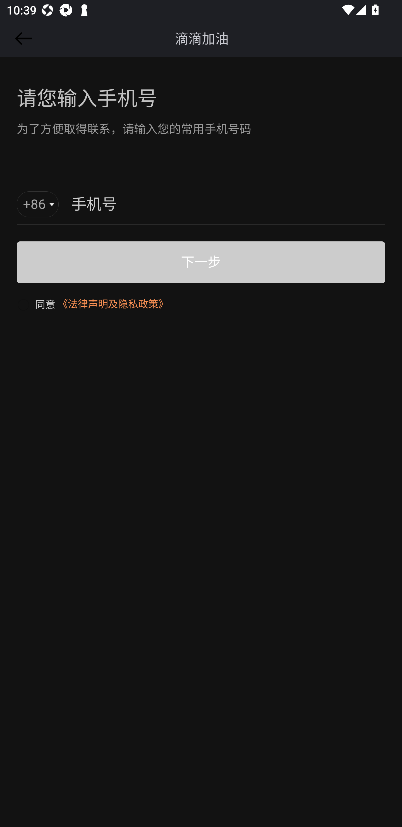 Image resolution: width=402 pixels, height=827 pixels. Describe the element at coordinates (22, 39) in the screenshot. I see `` at that location.